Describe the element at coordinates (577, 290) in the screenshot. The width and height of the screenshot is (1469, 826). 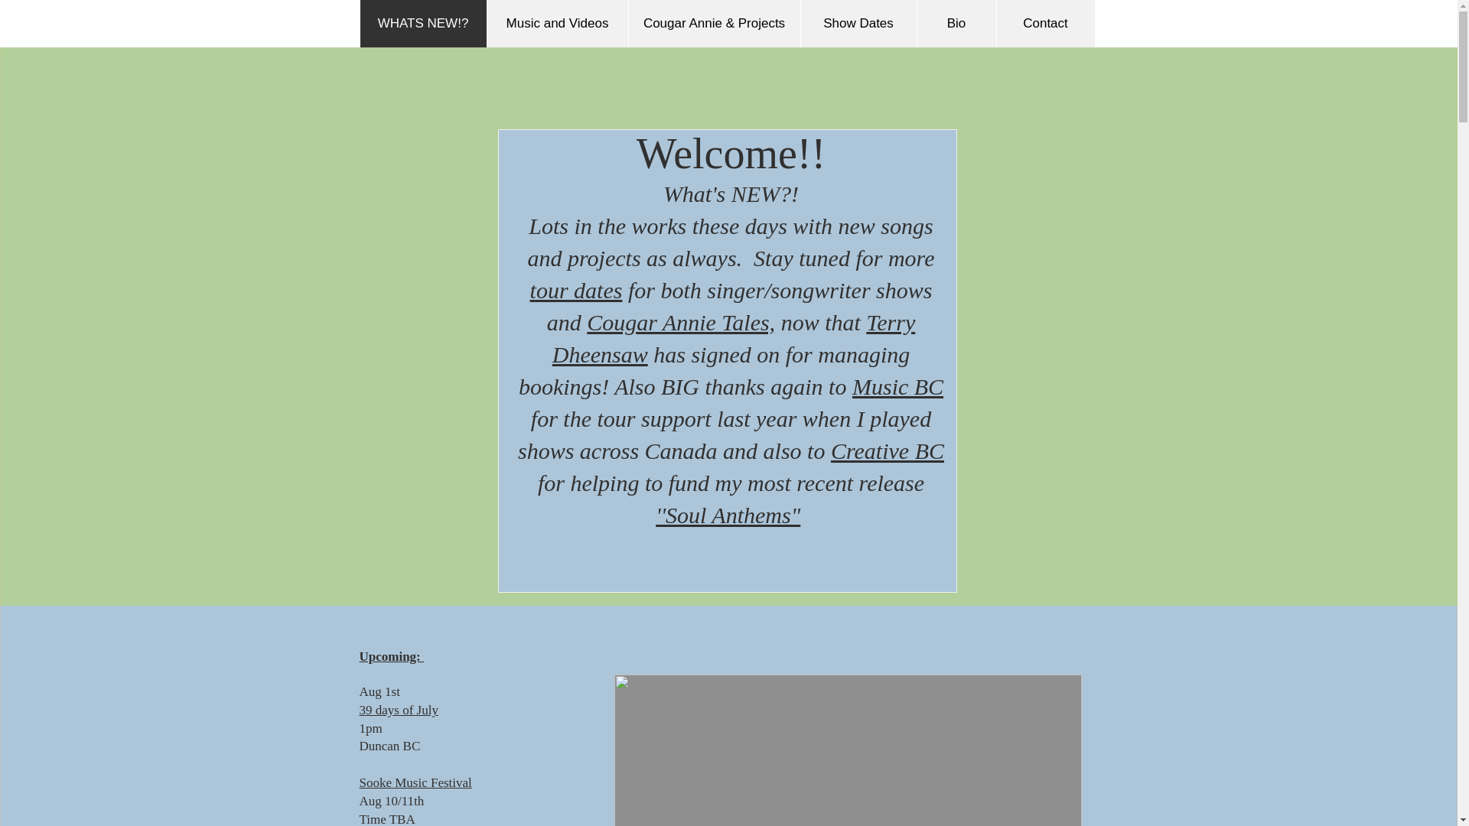
I see `tour dates` at that location.